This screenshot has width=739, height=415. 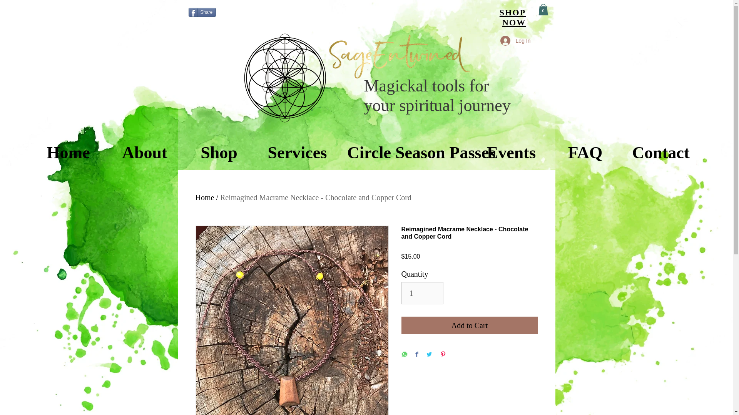 I want to click on 0, so click(x=543, y=9).